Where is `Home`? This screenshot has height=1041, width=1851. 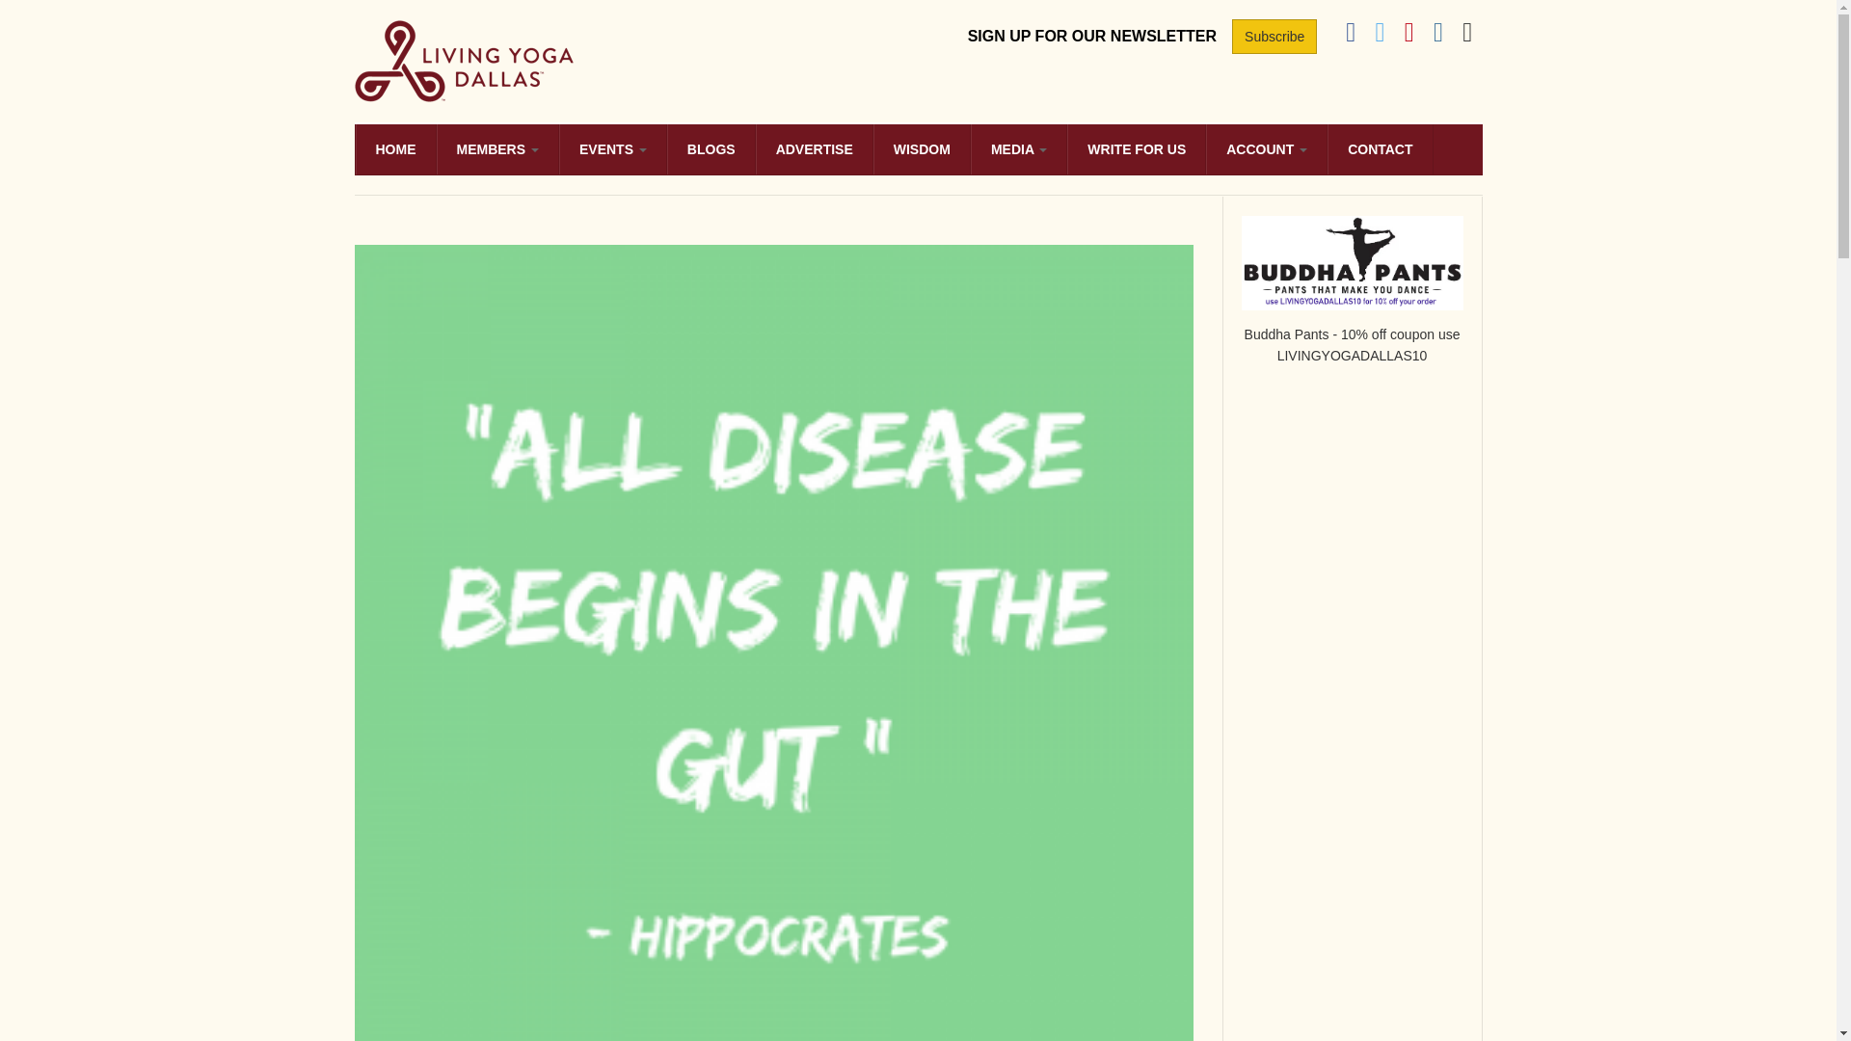 Home is located at coordinates (465, 58).